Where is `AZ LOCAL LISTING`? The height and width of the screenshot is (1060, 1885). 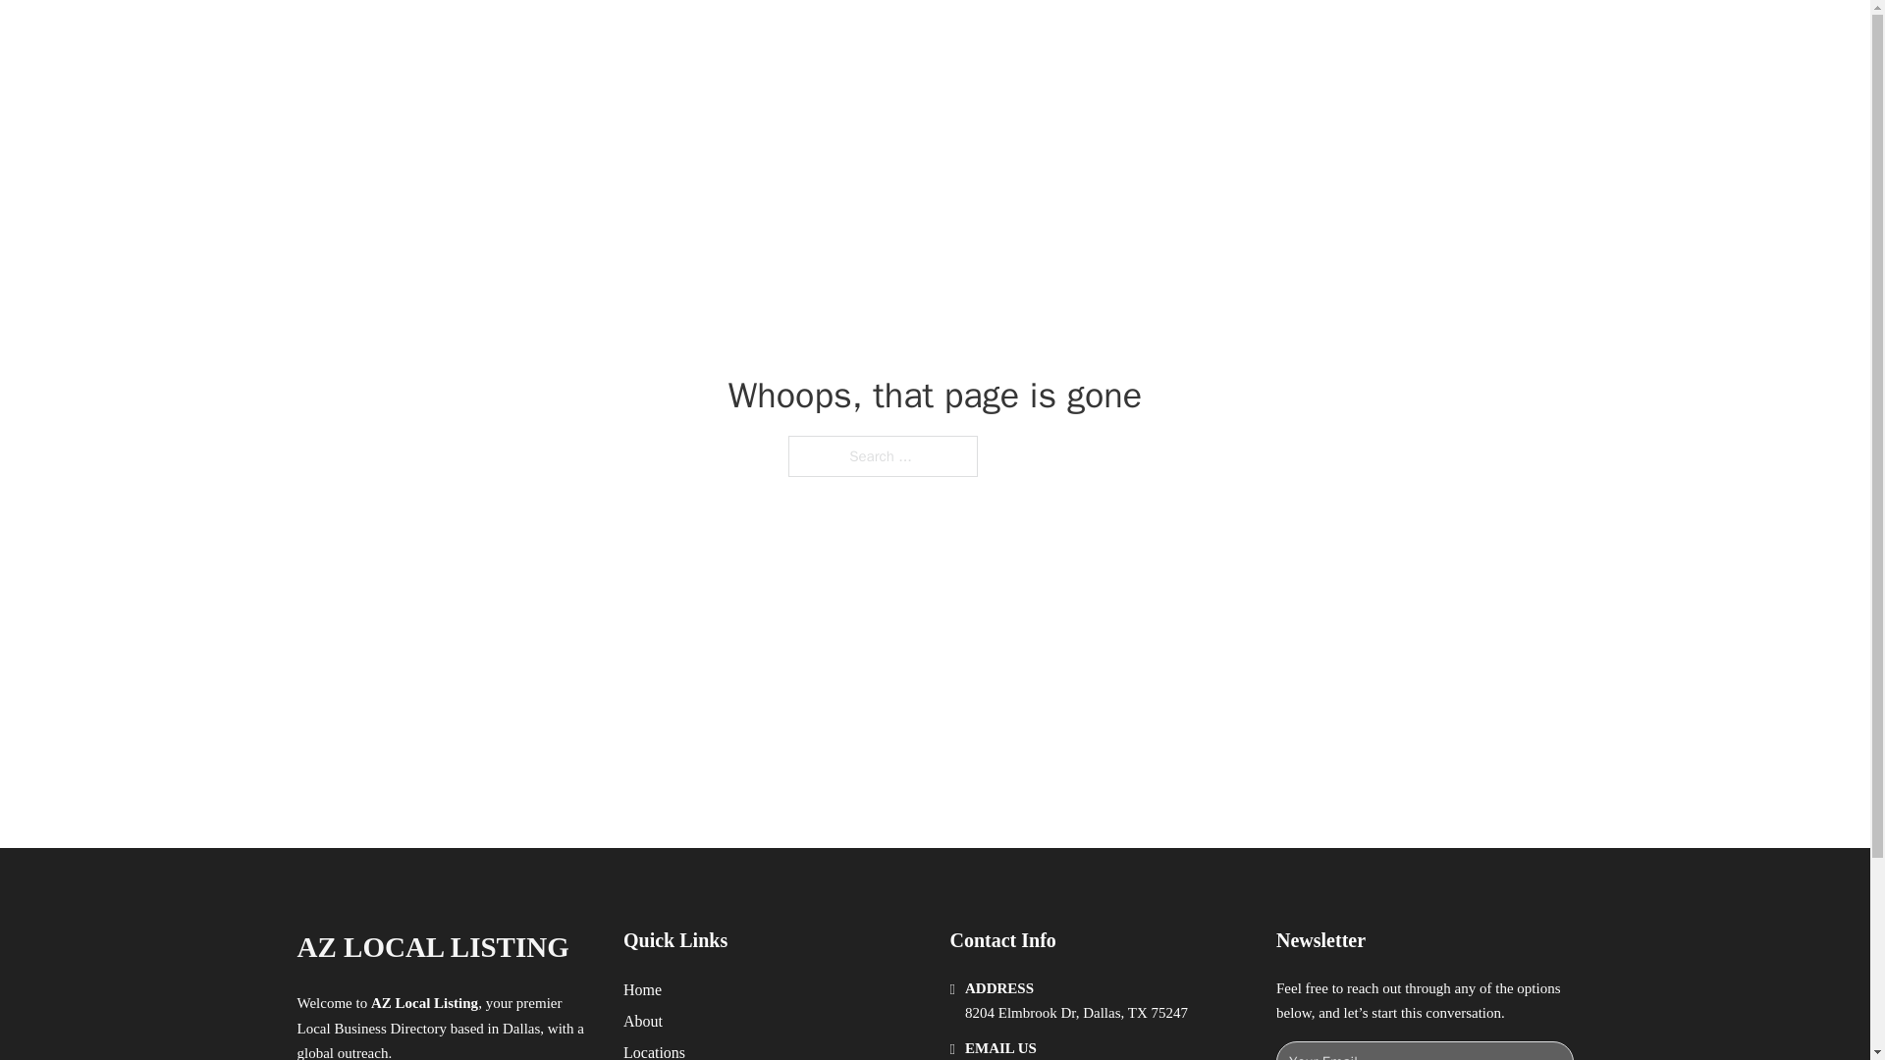 AZ LOCAL LISTING is located at coordinates (520, 37).